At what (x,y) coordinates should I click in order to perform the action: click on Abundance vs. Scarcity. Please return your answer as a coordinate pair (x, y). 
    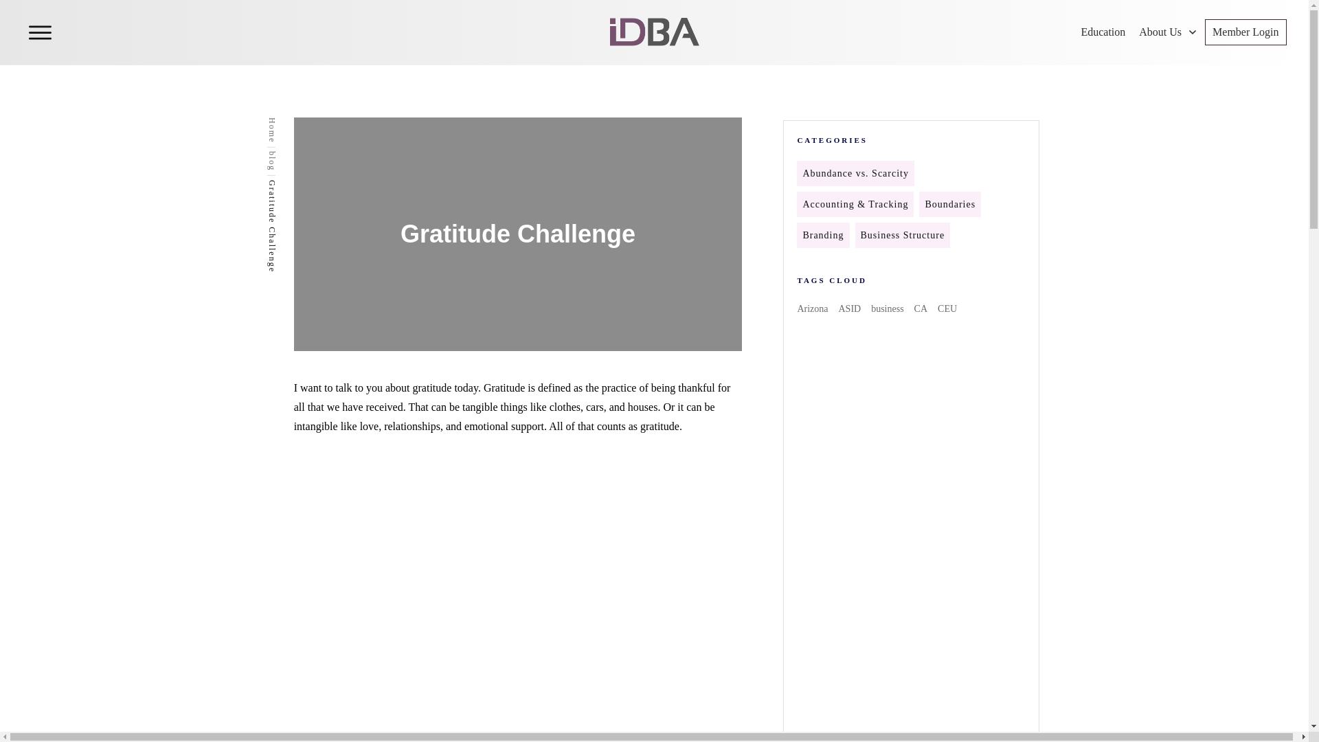
    Looking at the image, I should click on (855, 173).